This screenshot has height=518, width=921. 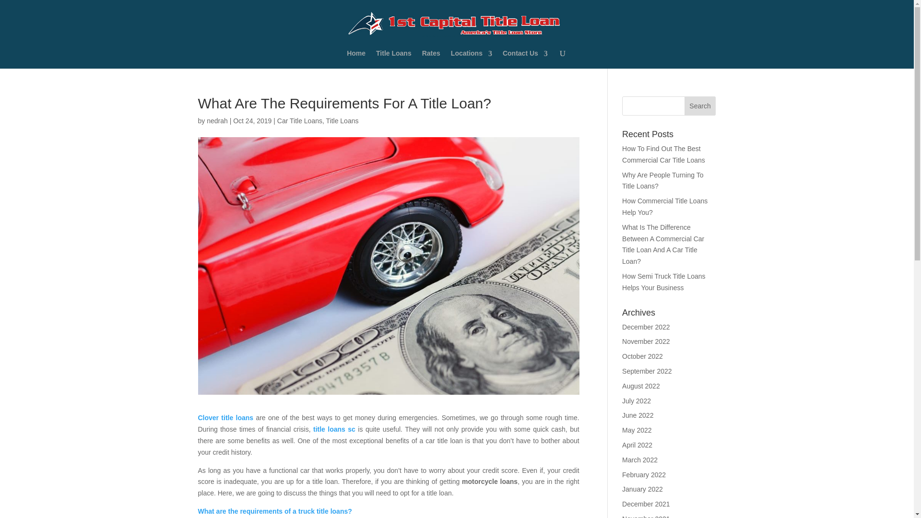 I want to click on Title Loans, so click(x=342, y=121).